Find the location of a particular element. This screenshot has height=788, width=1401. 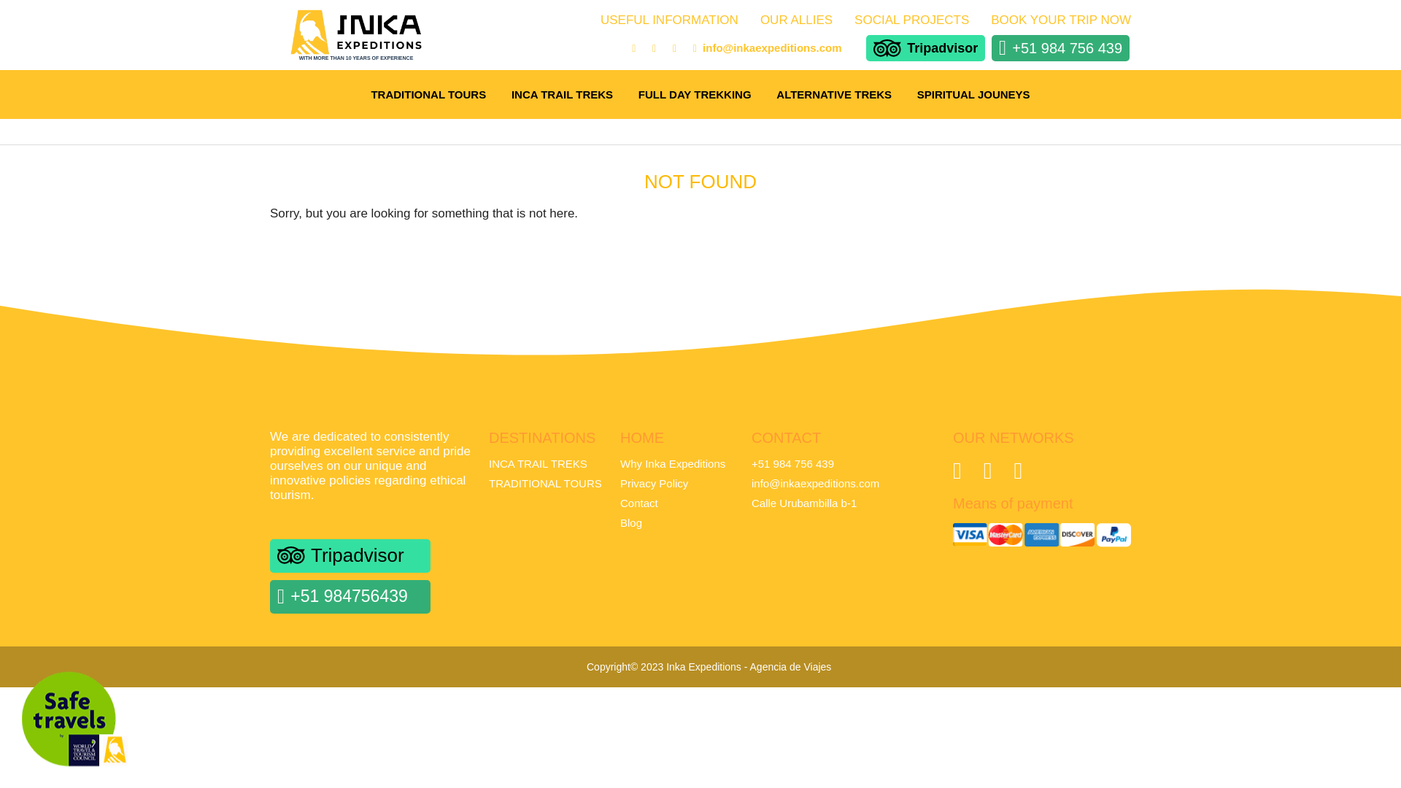

FULL DAY TREKKING is located at coordinates (695, 94).